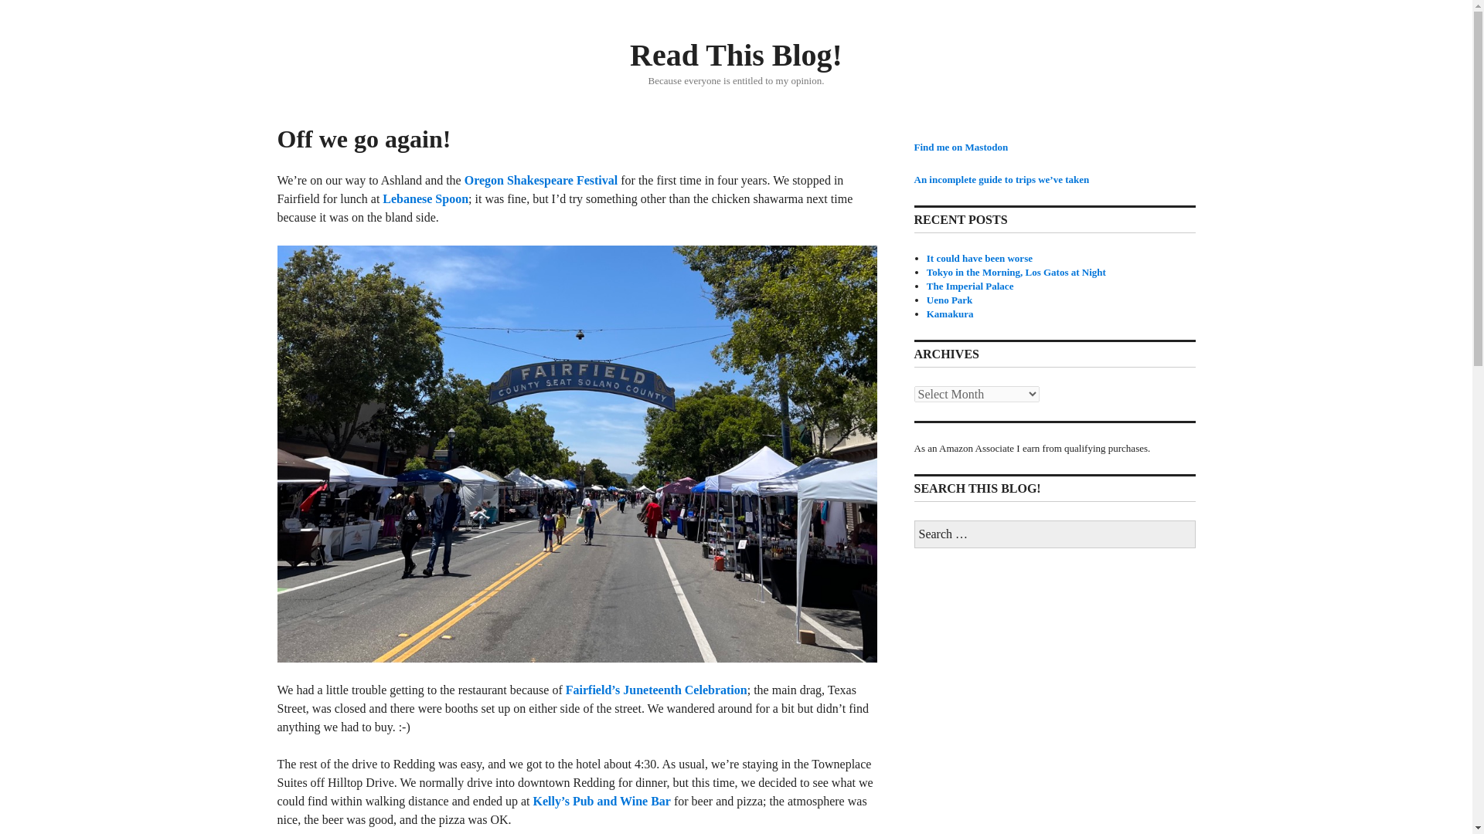 The image size is (1484, 834). Describe the element at coordinates (425, 198) in the screenshot. I see `Lebanese Spoon` at that location.